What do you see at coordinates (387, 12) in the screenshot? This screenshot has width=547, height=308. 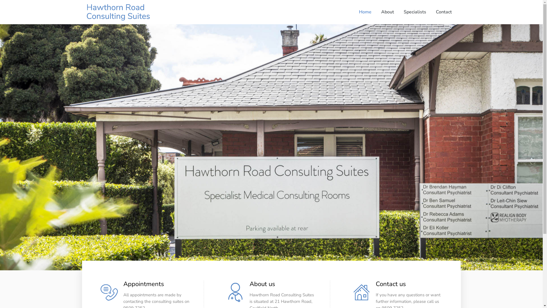 I see `About` at bounding box center [387, 12].